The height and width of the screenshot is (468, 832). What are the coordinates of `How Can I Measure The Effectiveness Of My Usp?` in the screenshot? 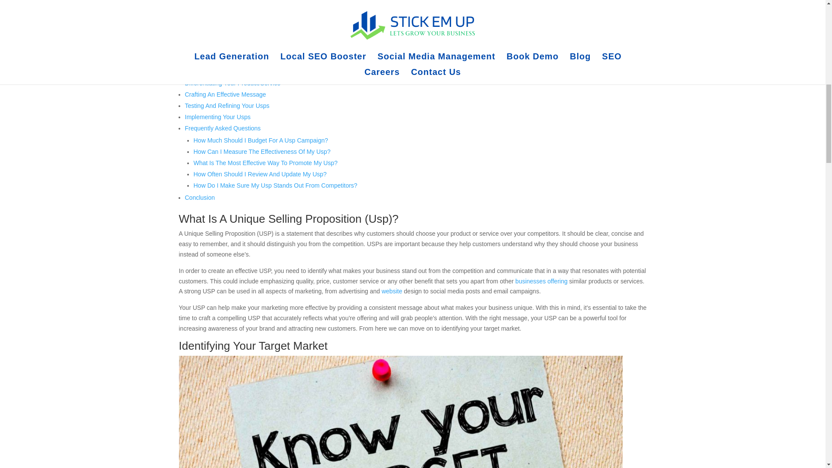 It's located at (262, 152).